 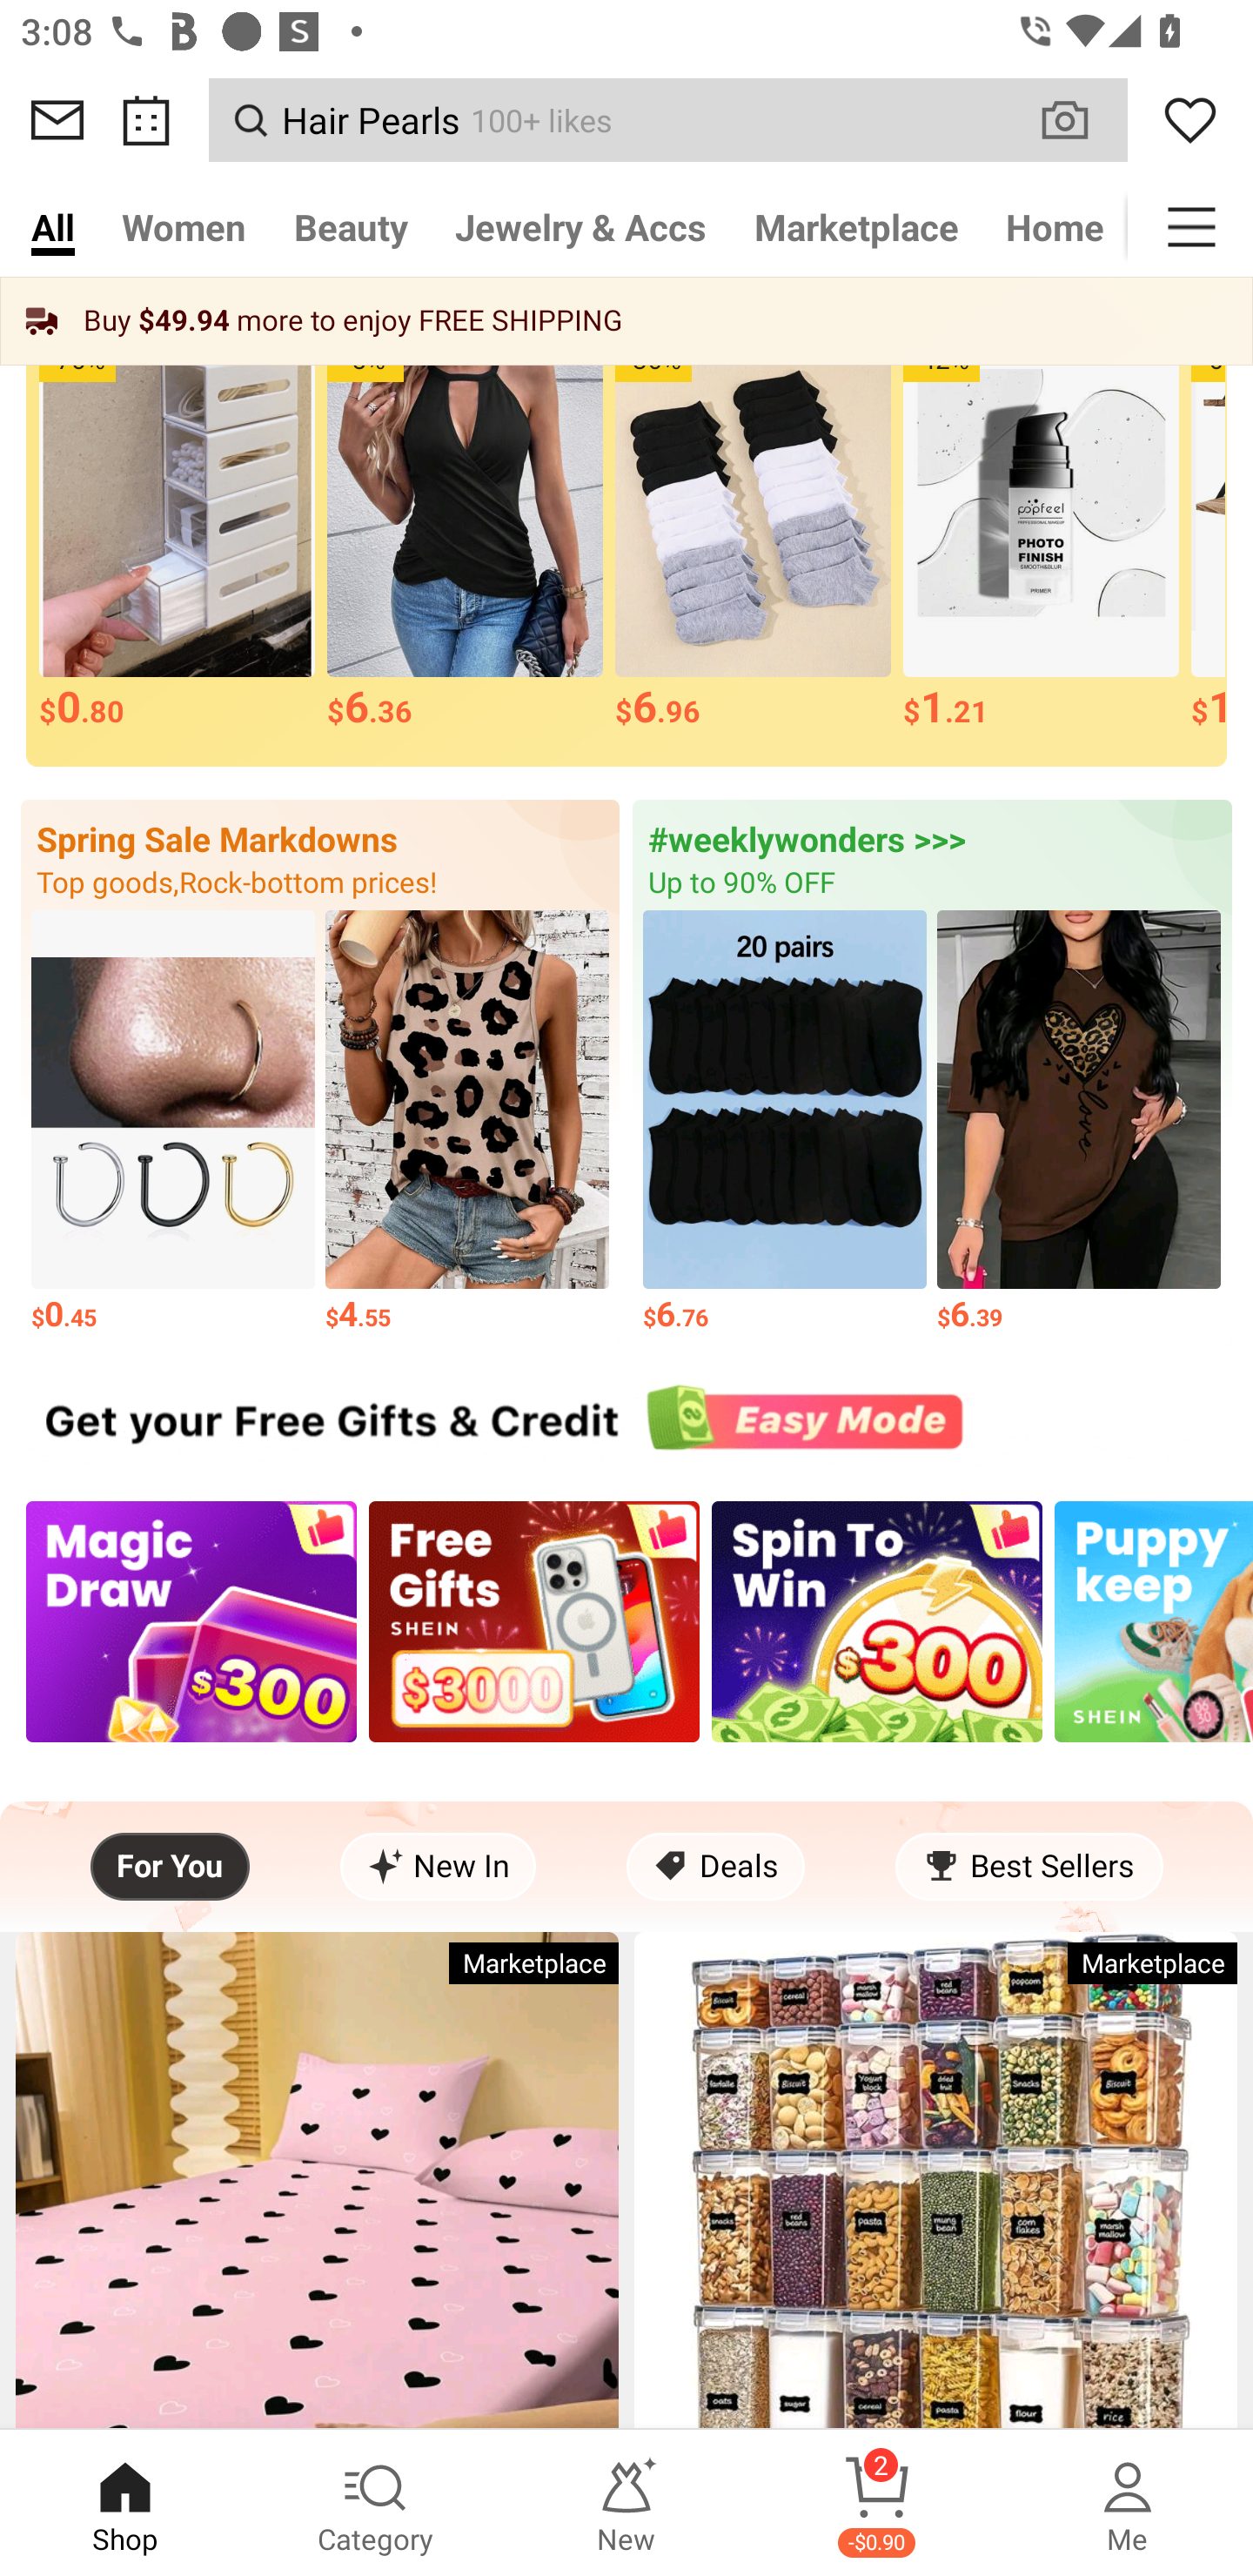 What do you see at coordinates (1128, 2503) in the screenshot?
I see `Me` at bounding box center [1128, 2503].